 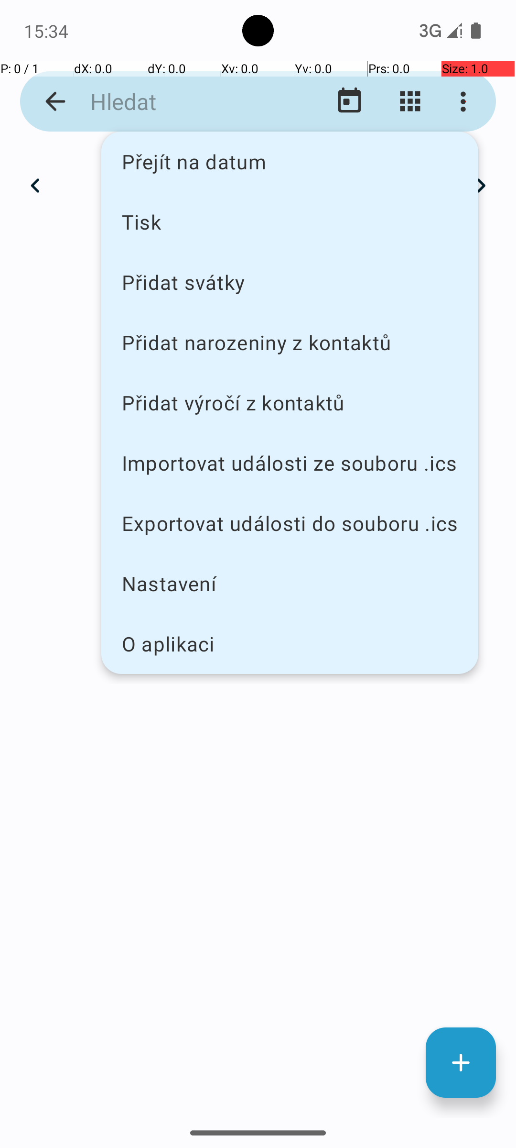 I want to click on O aplikaci, so click(x=290, y=644).